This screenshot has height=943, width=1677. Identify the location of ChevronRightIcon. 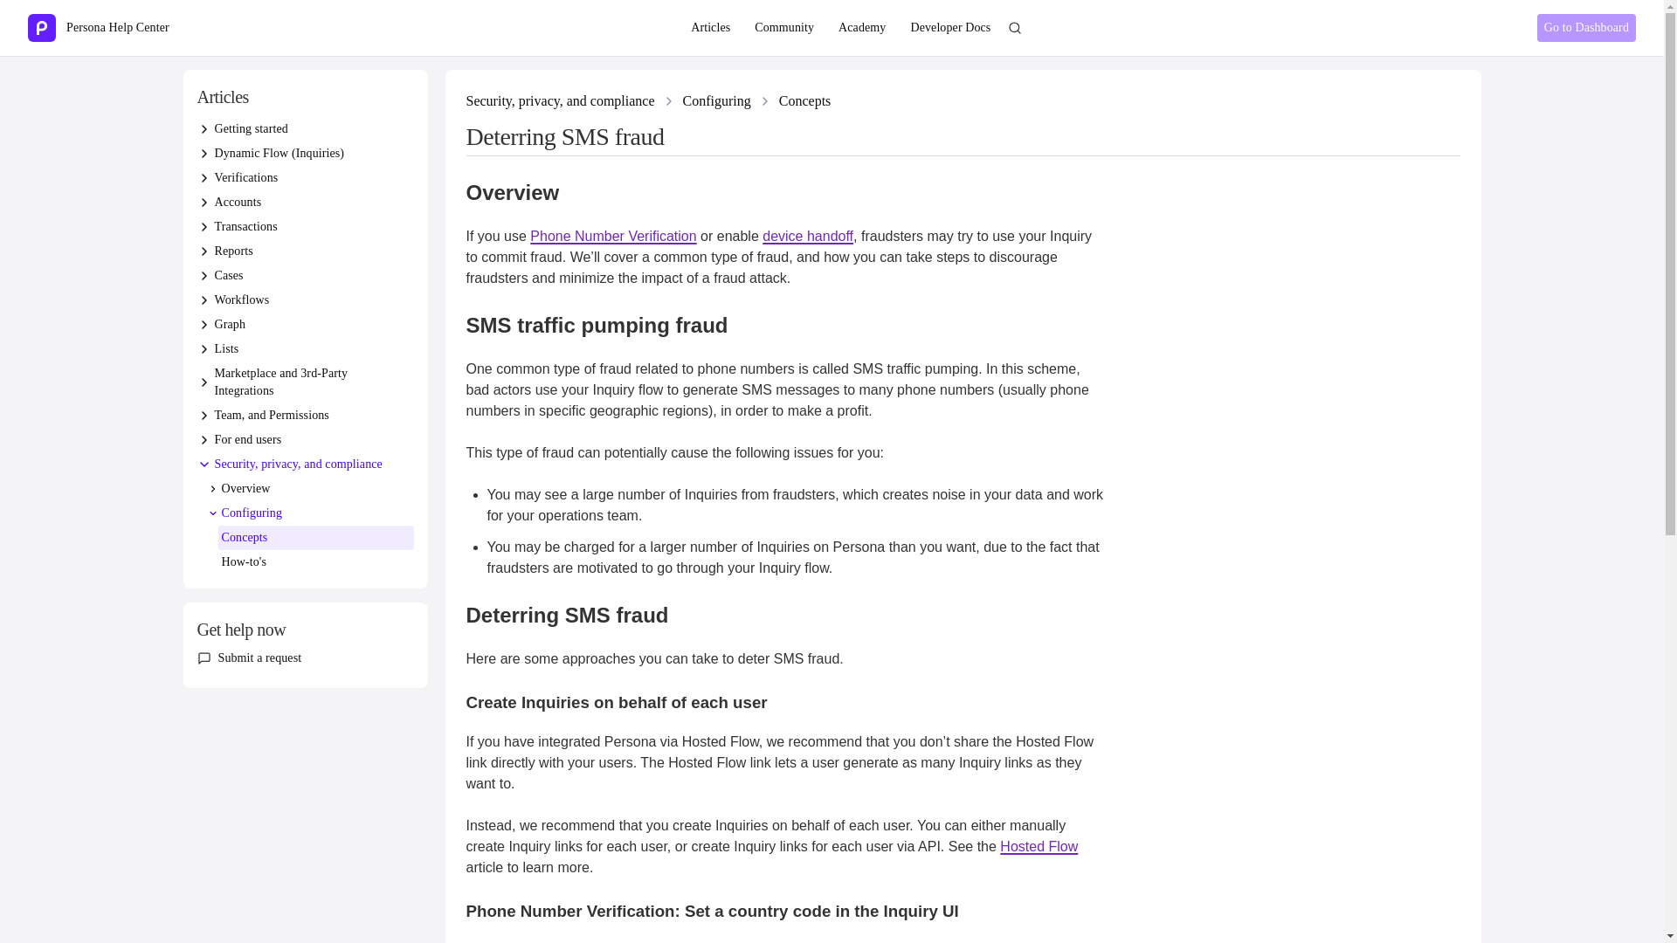
(204, 251).